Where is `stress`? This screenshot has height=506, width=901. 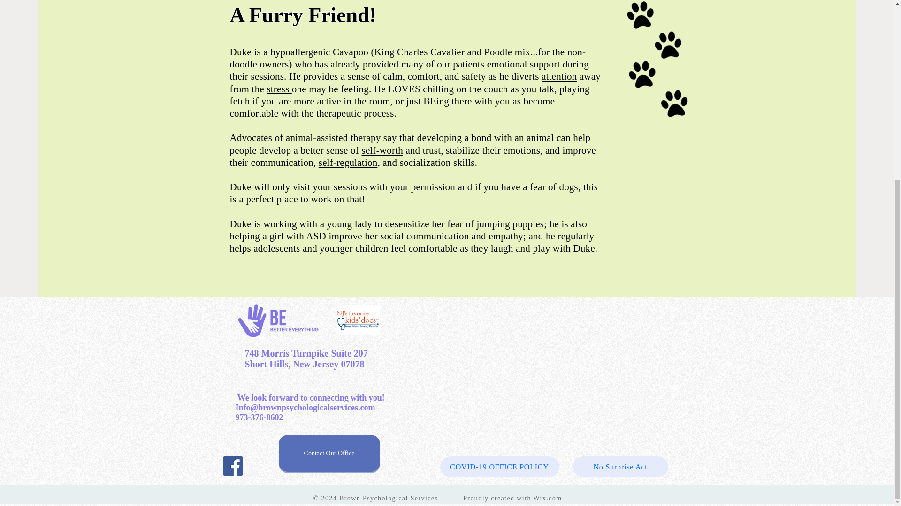
stress is located at coordinates (279, 89).